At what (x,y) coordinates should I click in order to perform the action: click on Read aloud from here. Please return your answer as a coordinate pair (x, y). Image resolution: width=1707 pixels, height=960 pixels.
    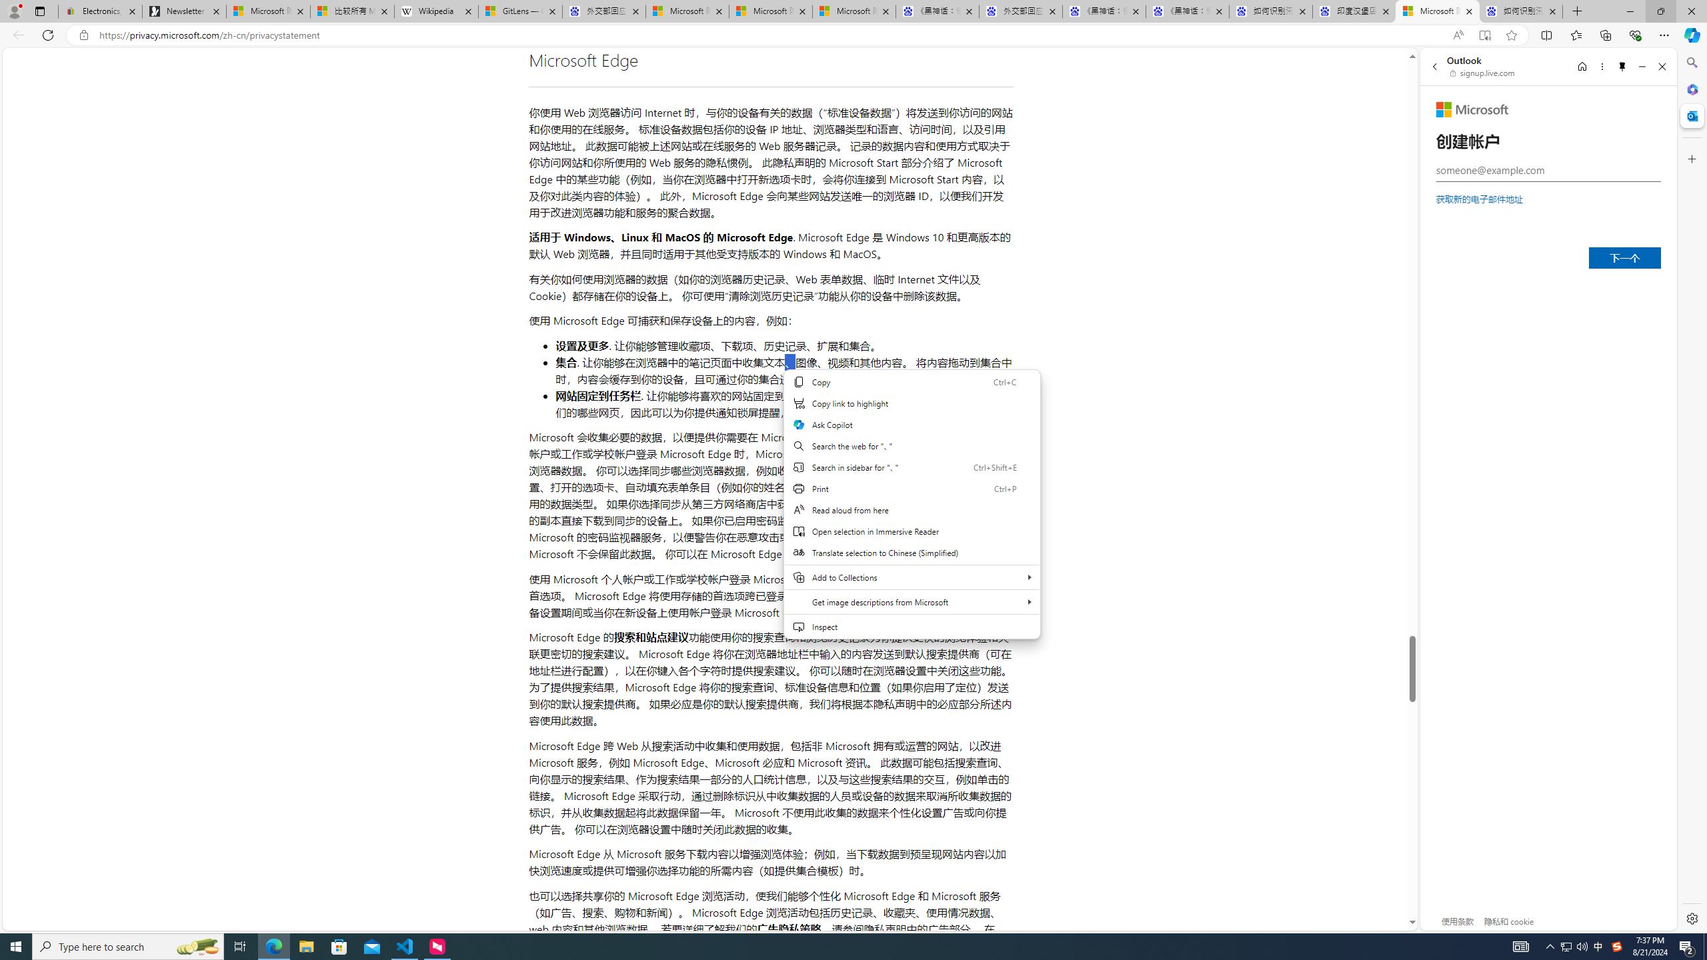
    Looking at the image, I should click on (912, 509).